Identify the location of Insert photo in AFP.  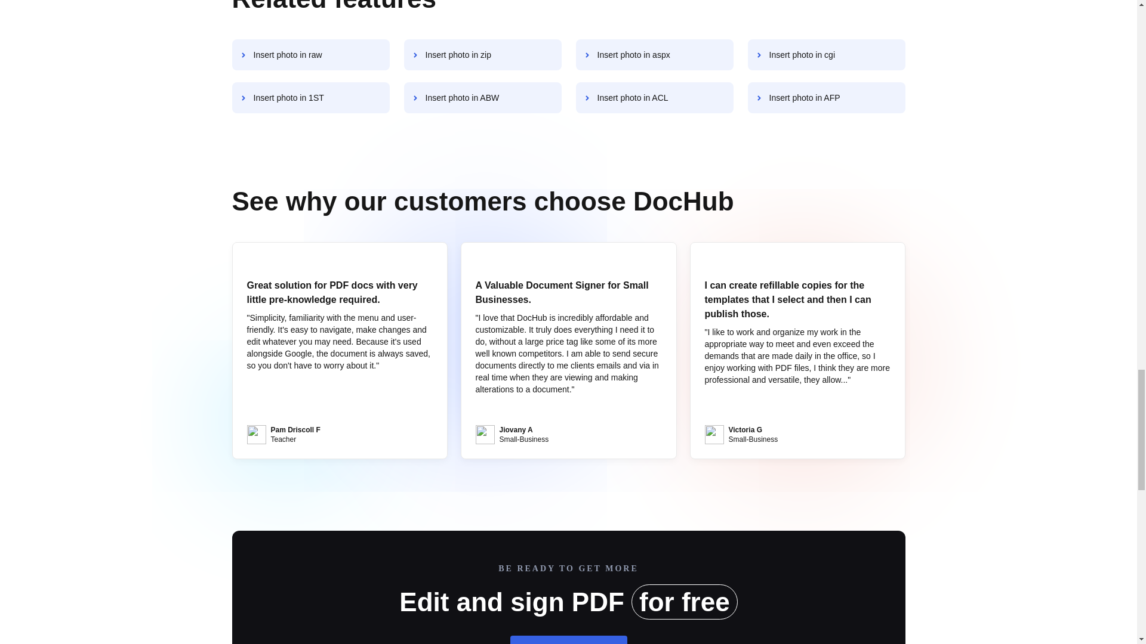
(826, 98).